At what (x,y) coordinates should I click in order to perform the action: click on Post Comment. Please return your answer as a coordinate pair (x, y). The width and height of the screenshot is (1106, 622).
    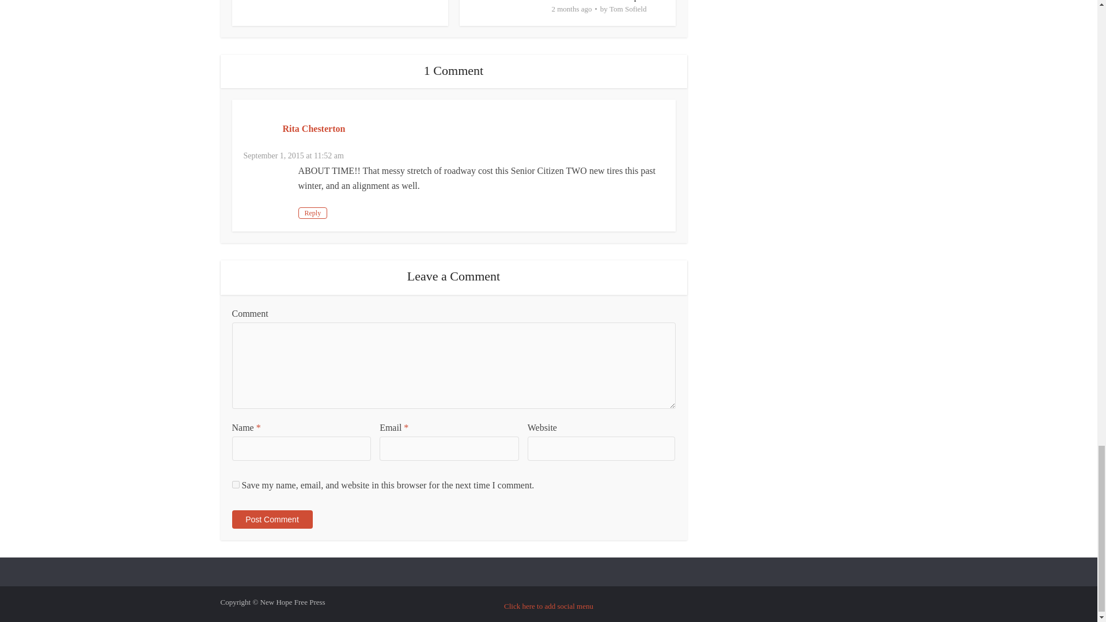
    Looking at the image, I should click on (271, 519).